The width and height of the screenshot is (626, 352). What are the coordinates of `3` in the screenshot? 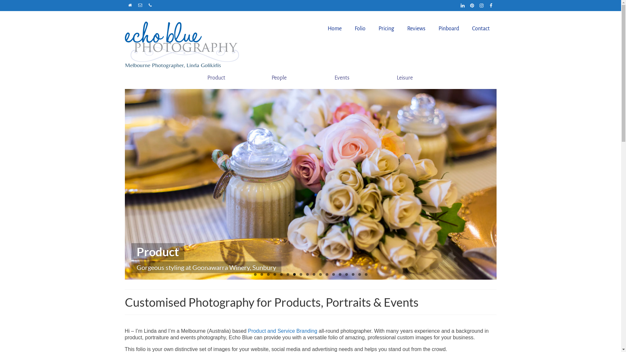 It's located at (268, 274).